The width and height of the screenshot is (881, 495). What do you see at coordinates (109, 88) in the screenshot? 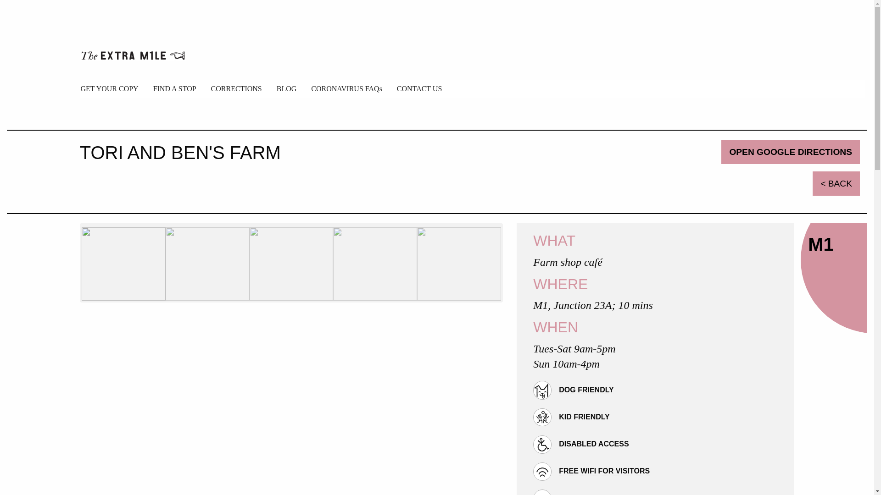
I see `GET YOUR COPY` at bounding box center [109, 88].